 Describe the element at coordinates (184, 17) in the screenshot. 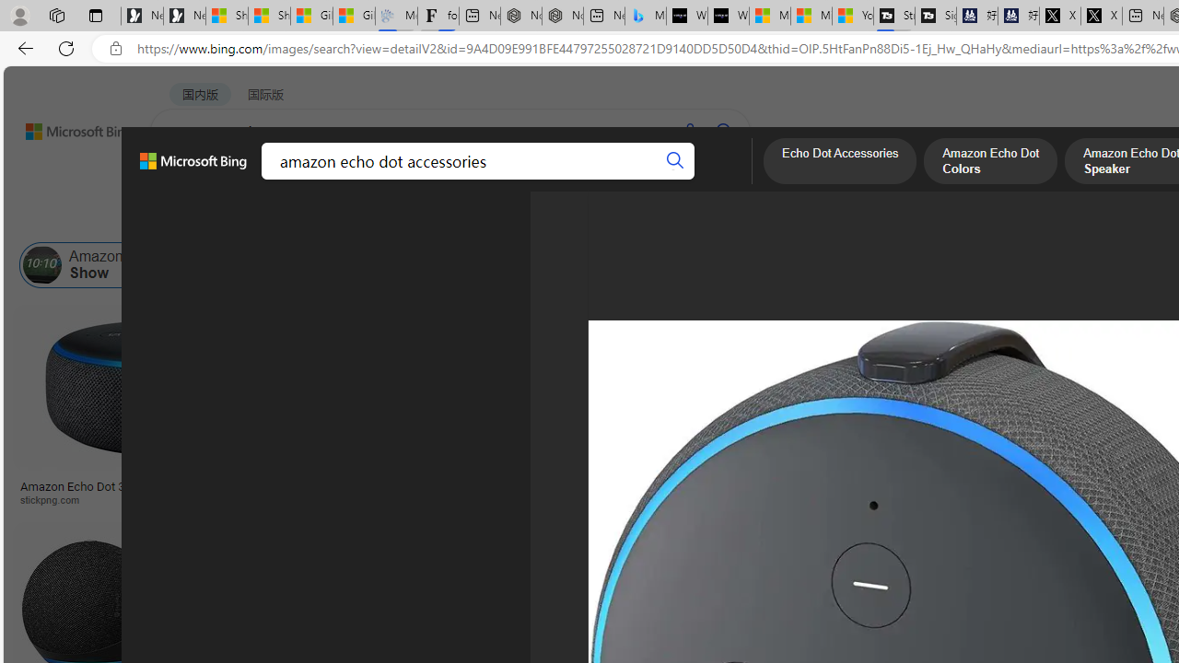

I see `Newsletter Sign Up` at that location.